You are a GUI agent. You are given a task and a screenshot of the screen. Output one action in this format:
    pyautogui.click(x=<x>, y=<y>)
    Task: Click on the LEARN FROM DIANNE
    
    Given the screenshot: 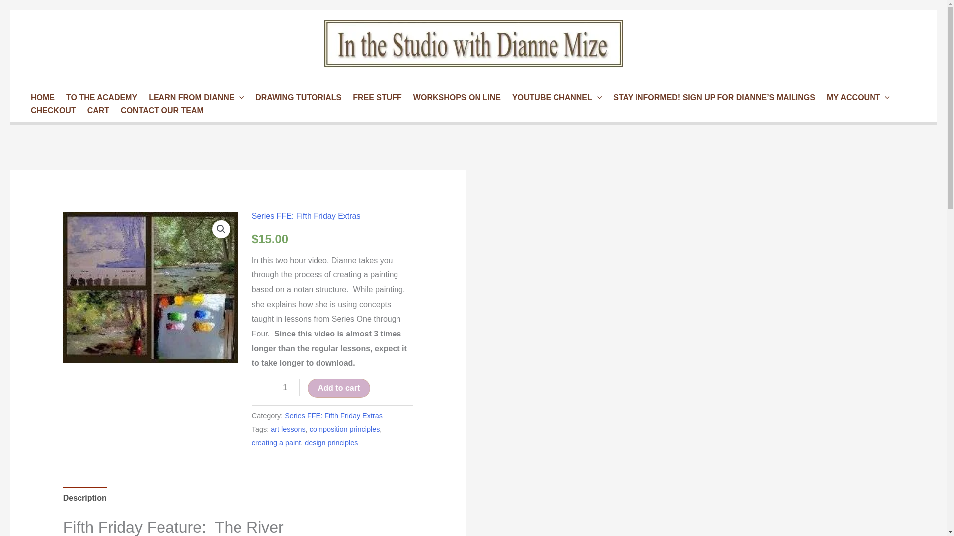 What is the action you would take?
    pyautogui.click(x=195, y=97)
    